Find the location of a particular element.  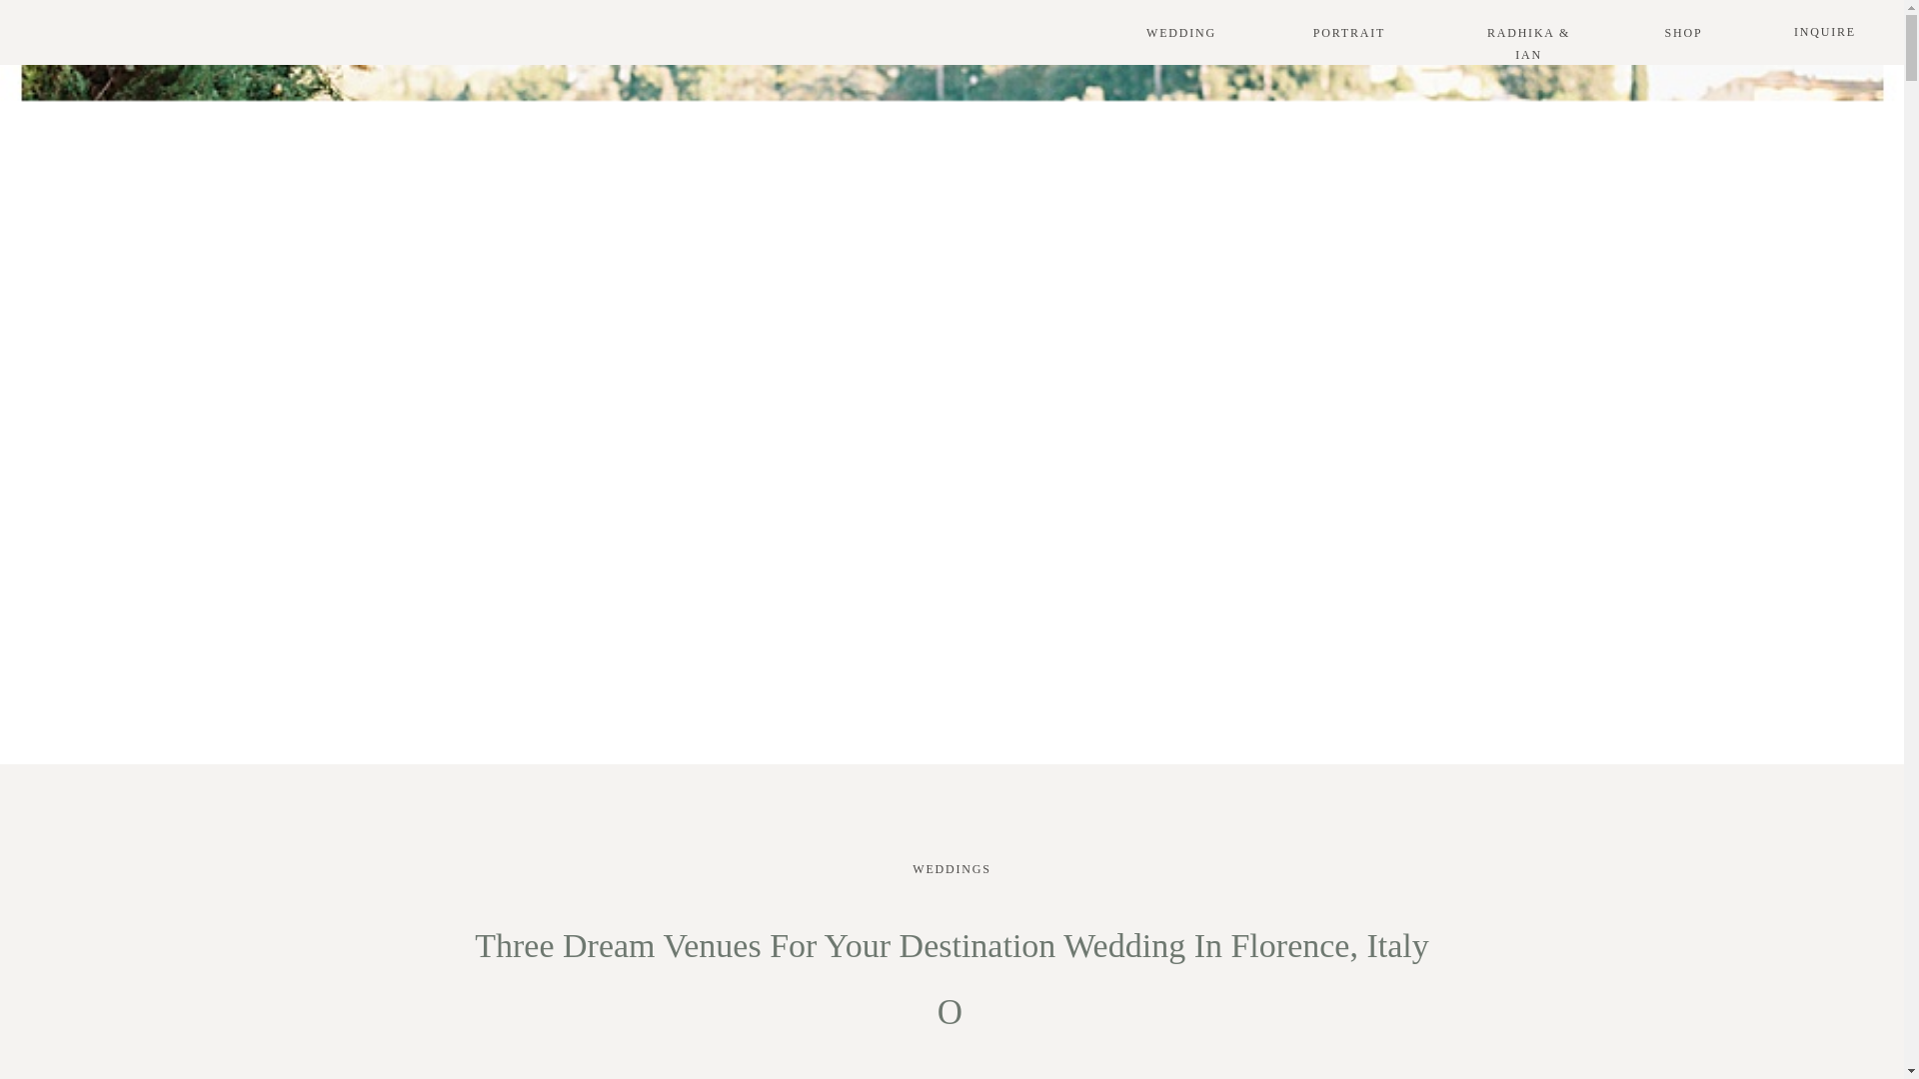

WEDDING is located at coordinates (1181, 32).